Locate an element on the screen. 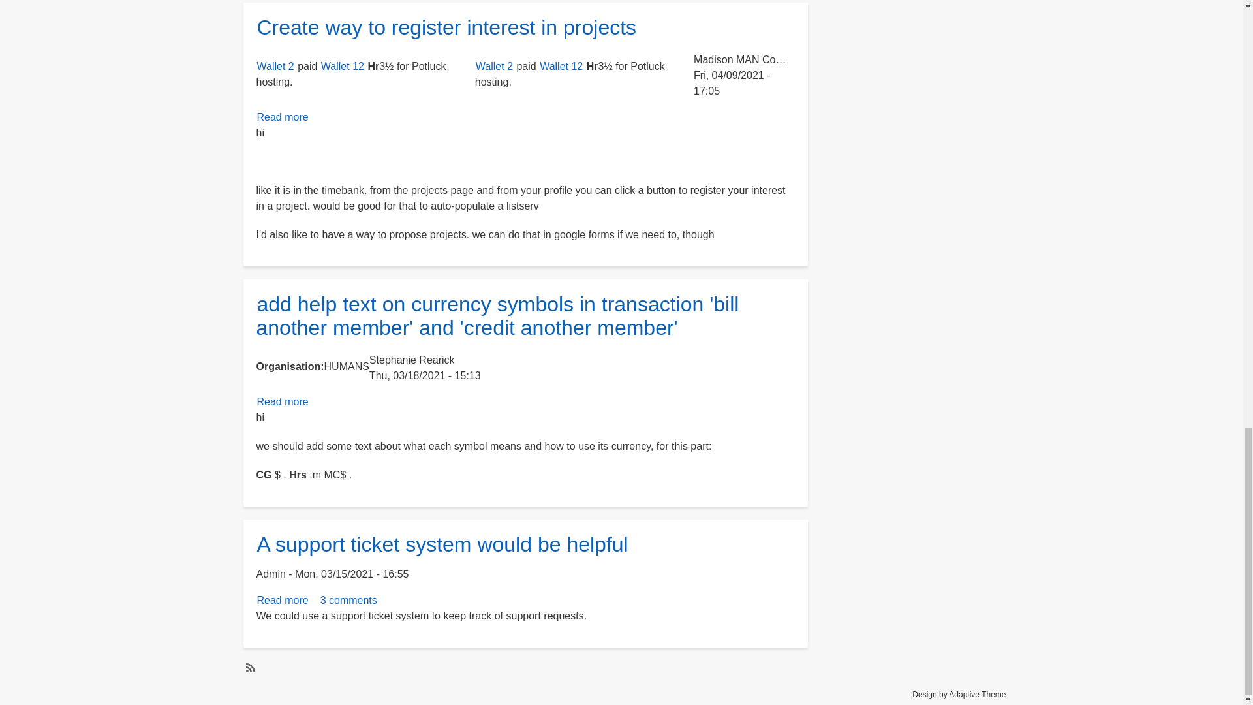 This screenshot has width=1253, height=705. A support ticket system would be helpful is located at coordinates (282, 117).